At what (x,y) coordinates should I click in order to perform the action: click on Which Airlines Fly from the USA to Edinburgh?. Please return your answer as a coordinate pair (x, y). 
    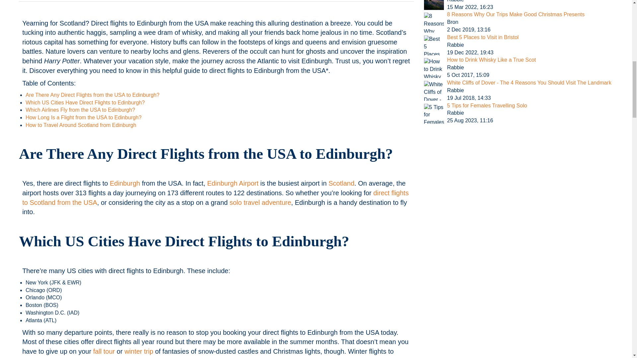
    Looking at the image, I should click on (80, 110).